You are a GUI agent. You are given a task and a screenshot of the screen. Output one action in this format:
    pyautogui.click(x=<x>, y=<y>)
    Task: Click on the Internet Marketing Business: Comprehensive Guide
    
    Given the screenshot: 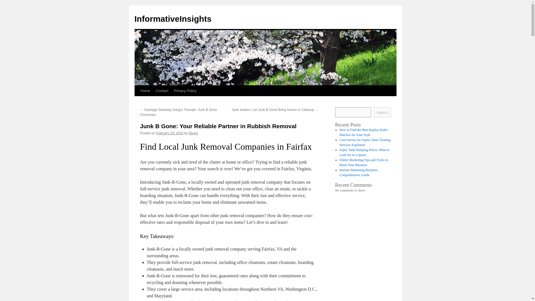 What is the action you would take?
    pyautogui.click(x=359, y=172)
    